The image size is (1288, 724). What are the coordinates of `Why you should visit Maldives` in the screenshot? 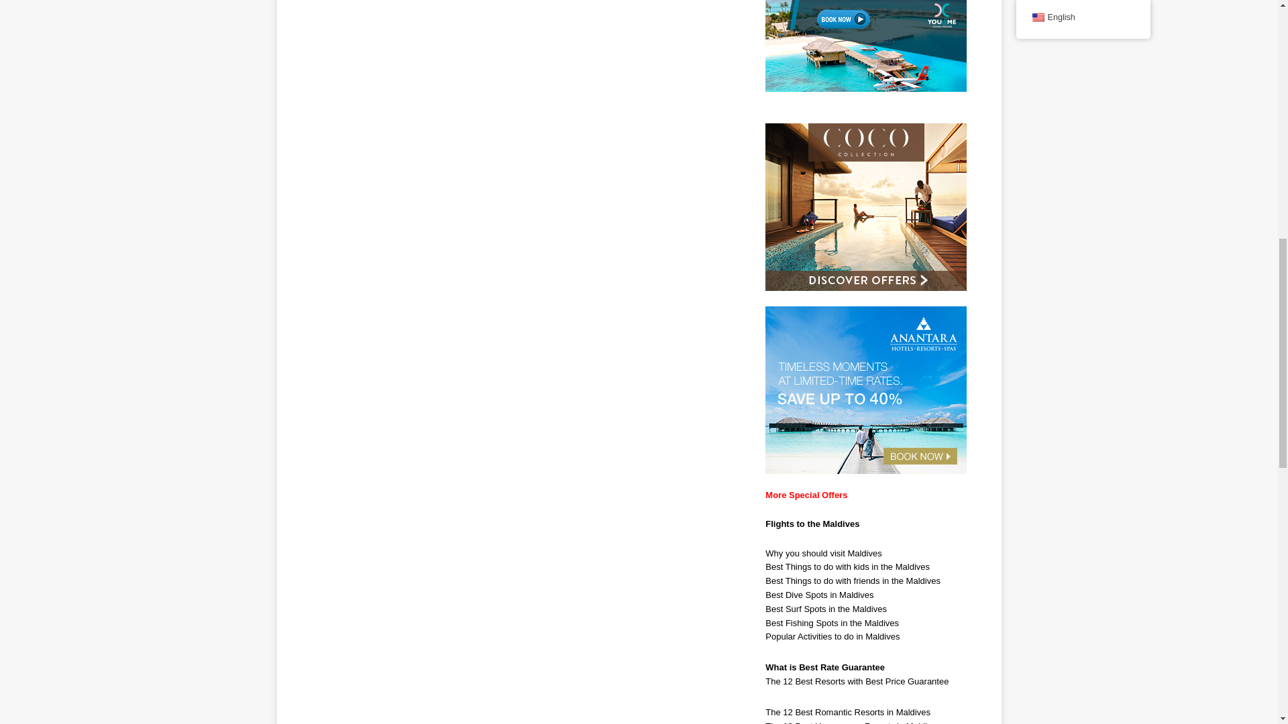 It's located at (822, 552).